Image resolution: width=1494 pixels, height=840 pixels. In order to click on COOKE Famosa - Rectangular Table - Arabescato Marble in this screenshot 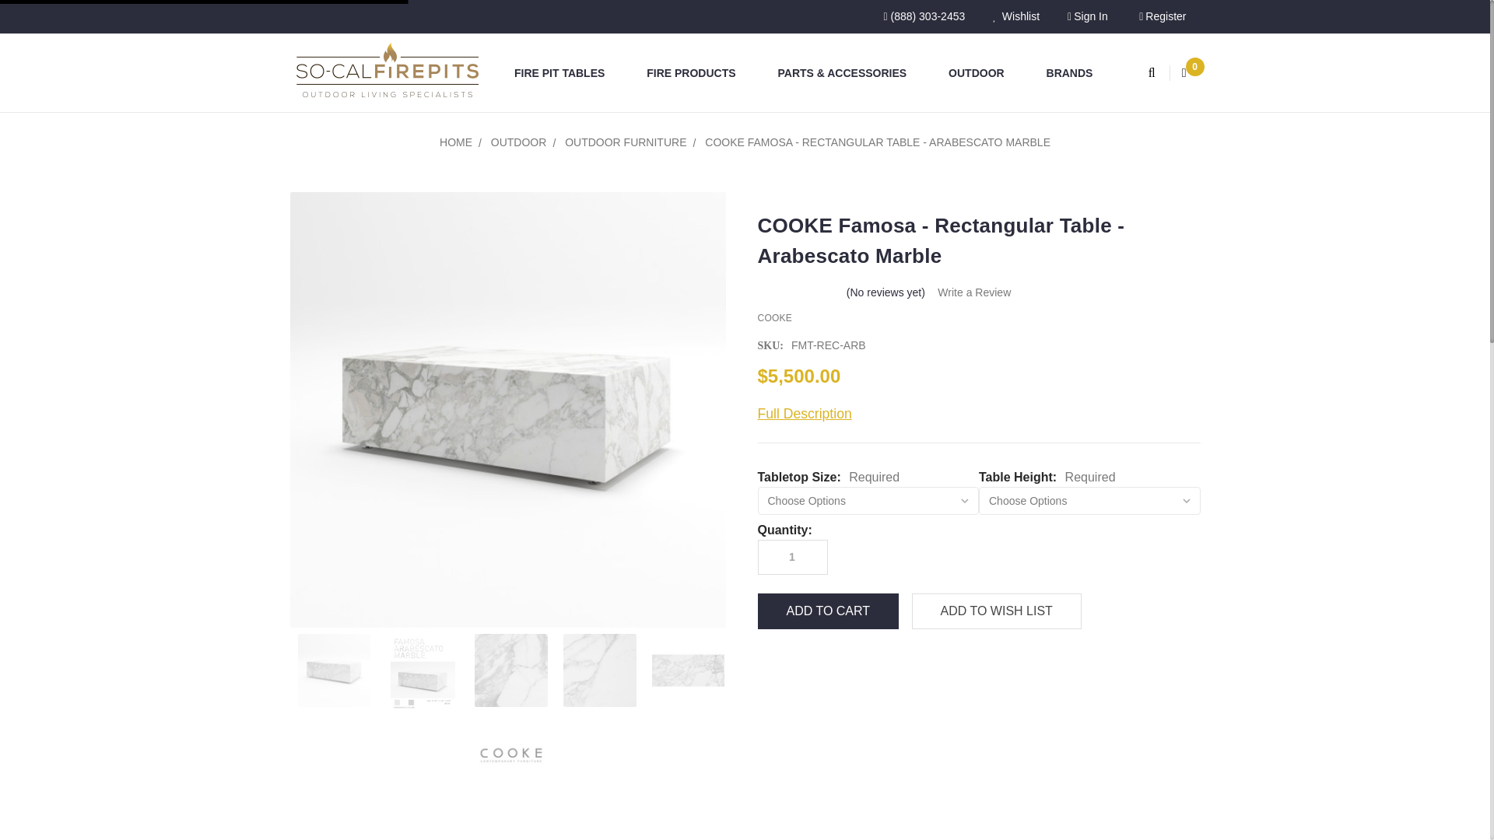, I will do `click(334, 670)`.